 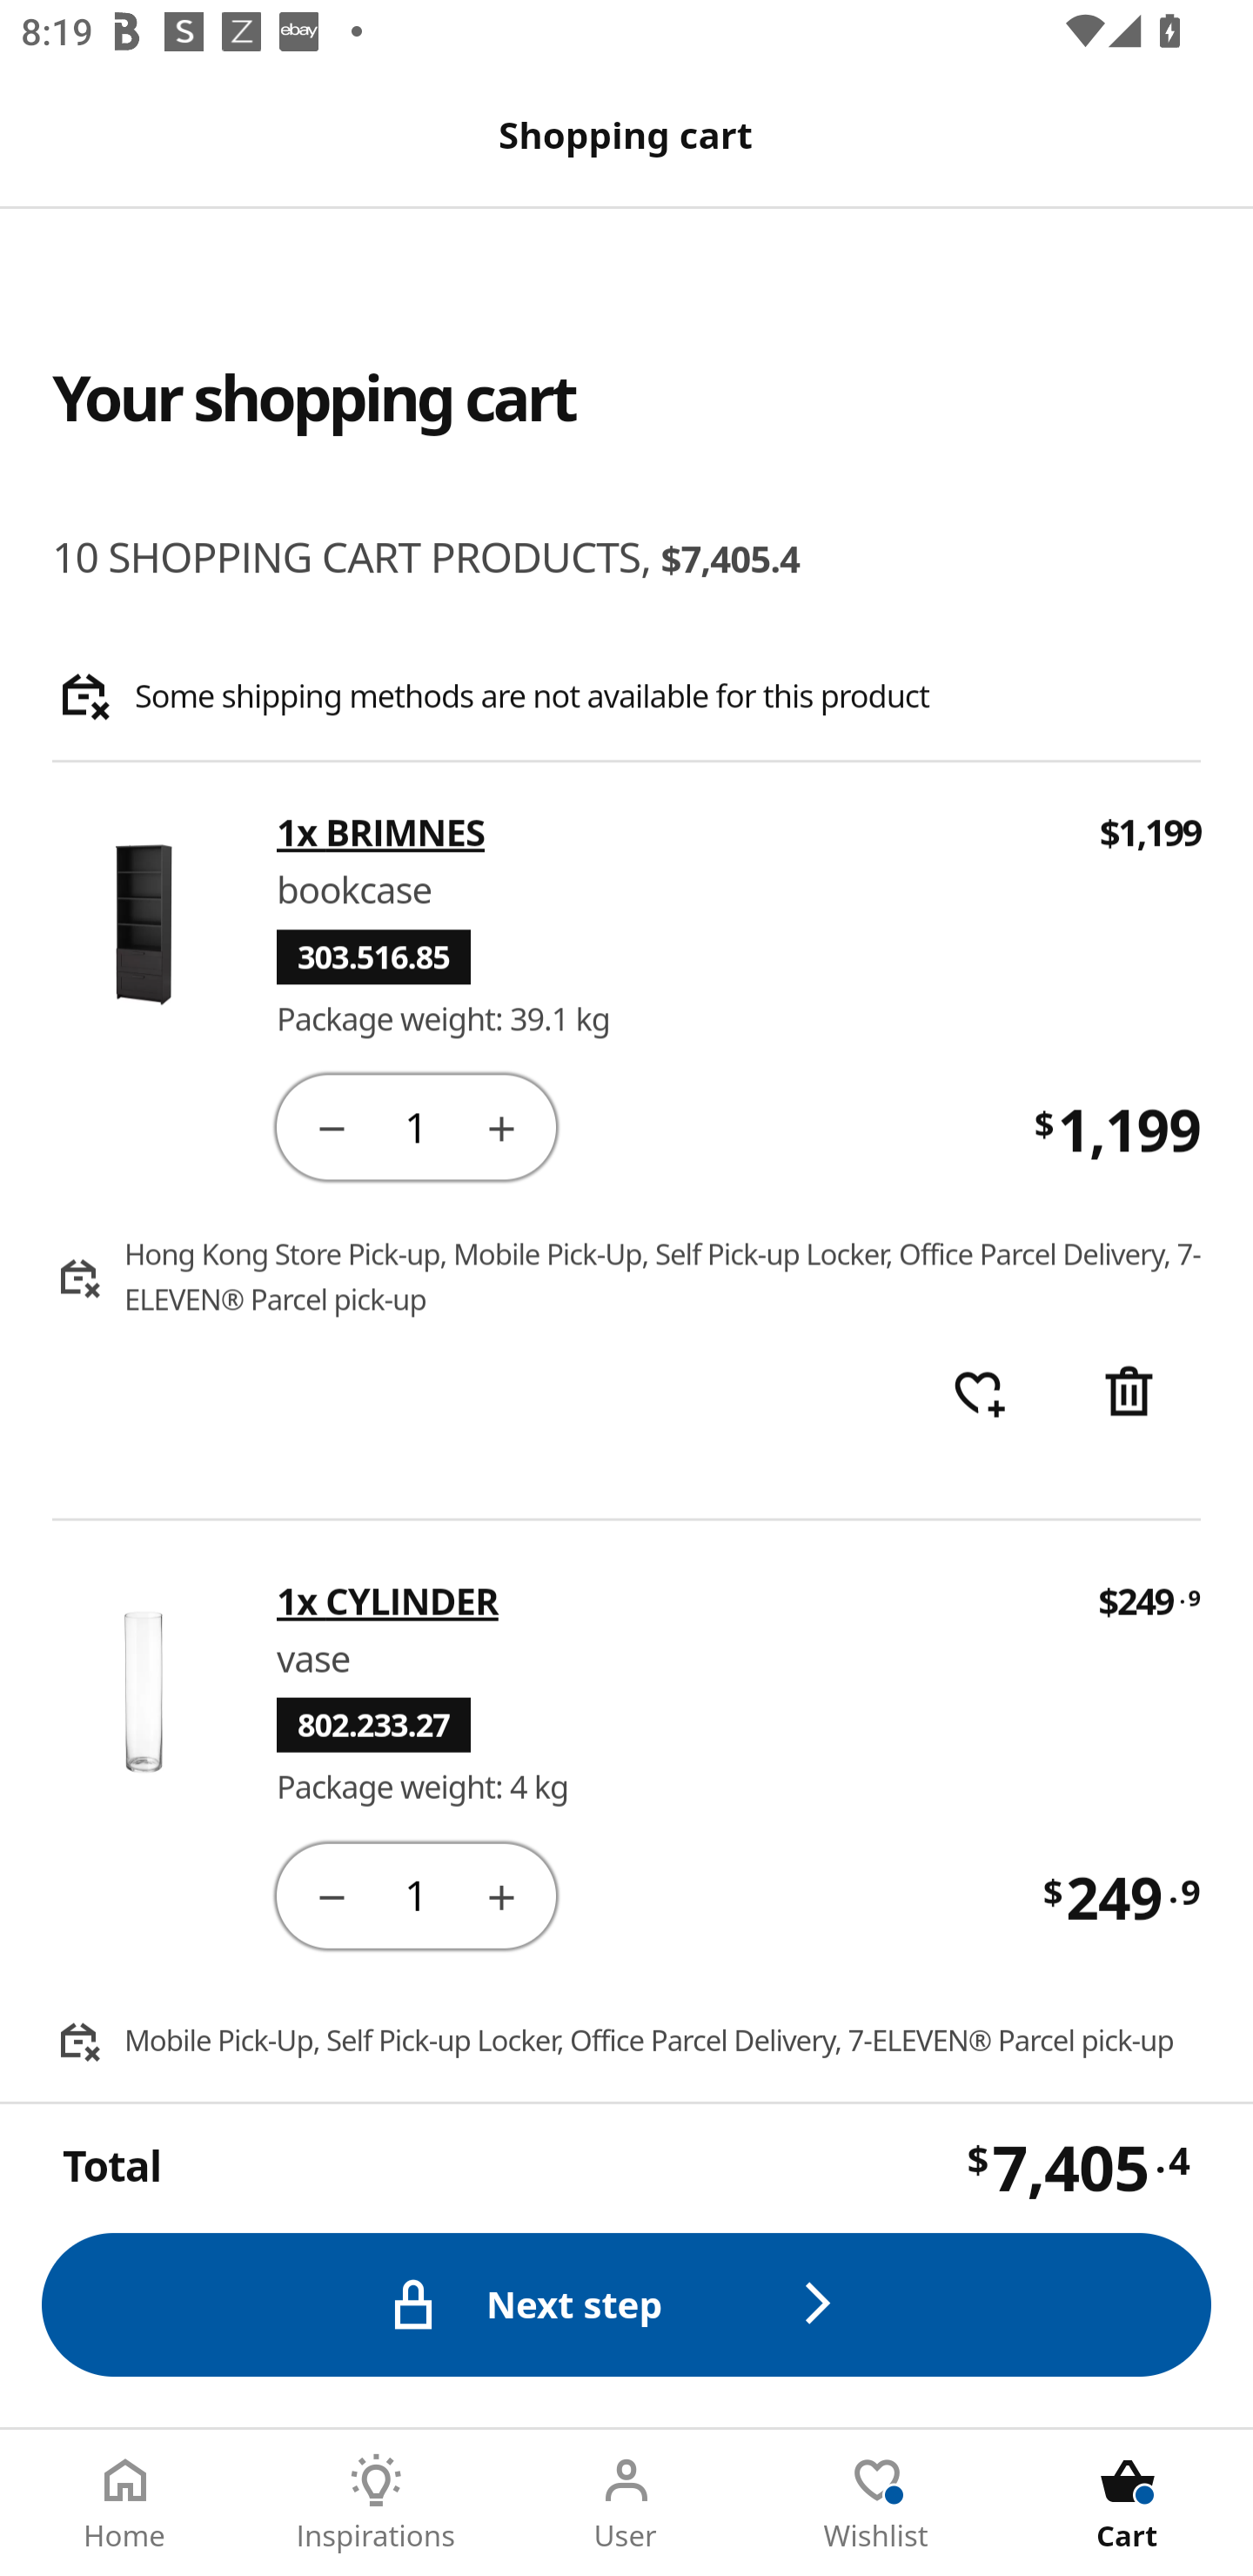 I want to click on 1x  BRIMNES 1x  BRIMNES, so click(x=668, y=833).